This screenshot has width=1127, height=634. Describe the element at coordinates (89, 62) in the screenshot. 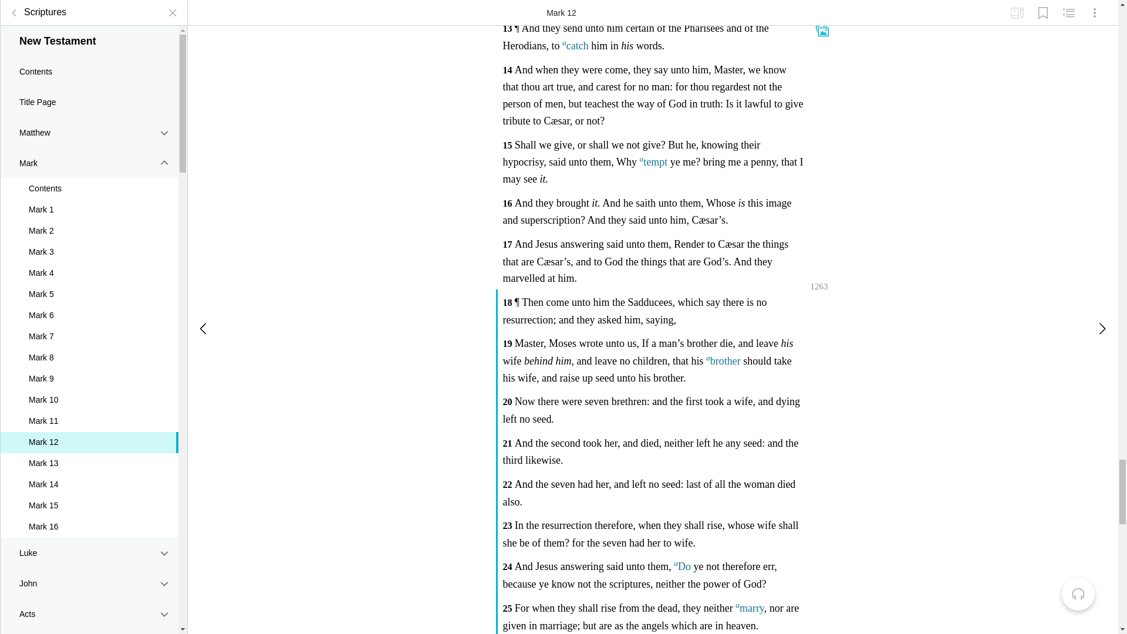

I see `2 Corinthians` at that location.